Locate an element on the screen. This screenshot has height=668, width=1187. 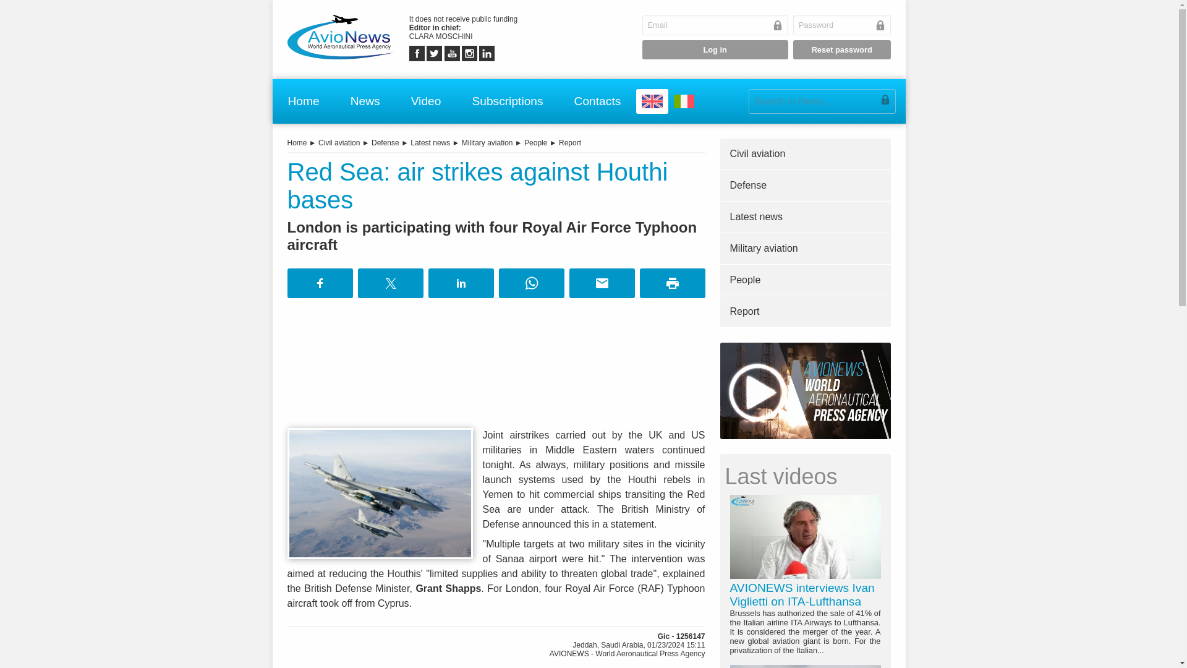
Reset password is located at coordinates (842, 49).